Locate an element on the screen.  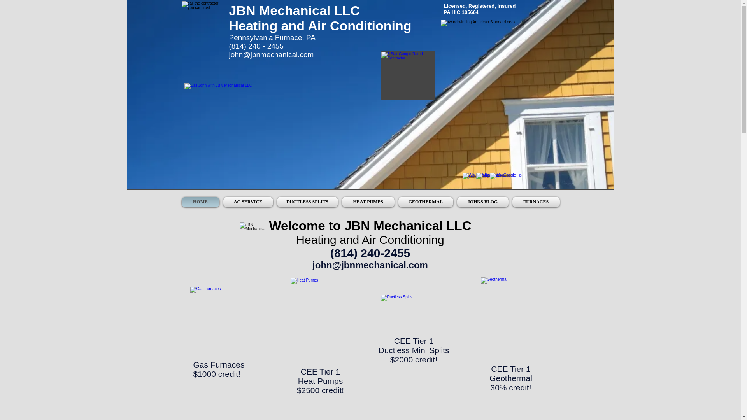
Check out our GREAT REVIEWS on GOOGLE! is located at coordinates (407, 75).